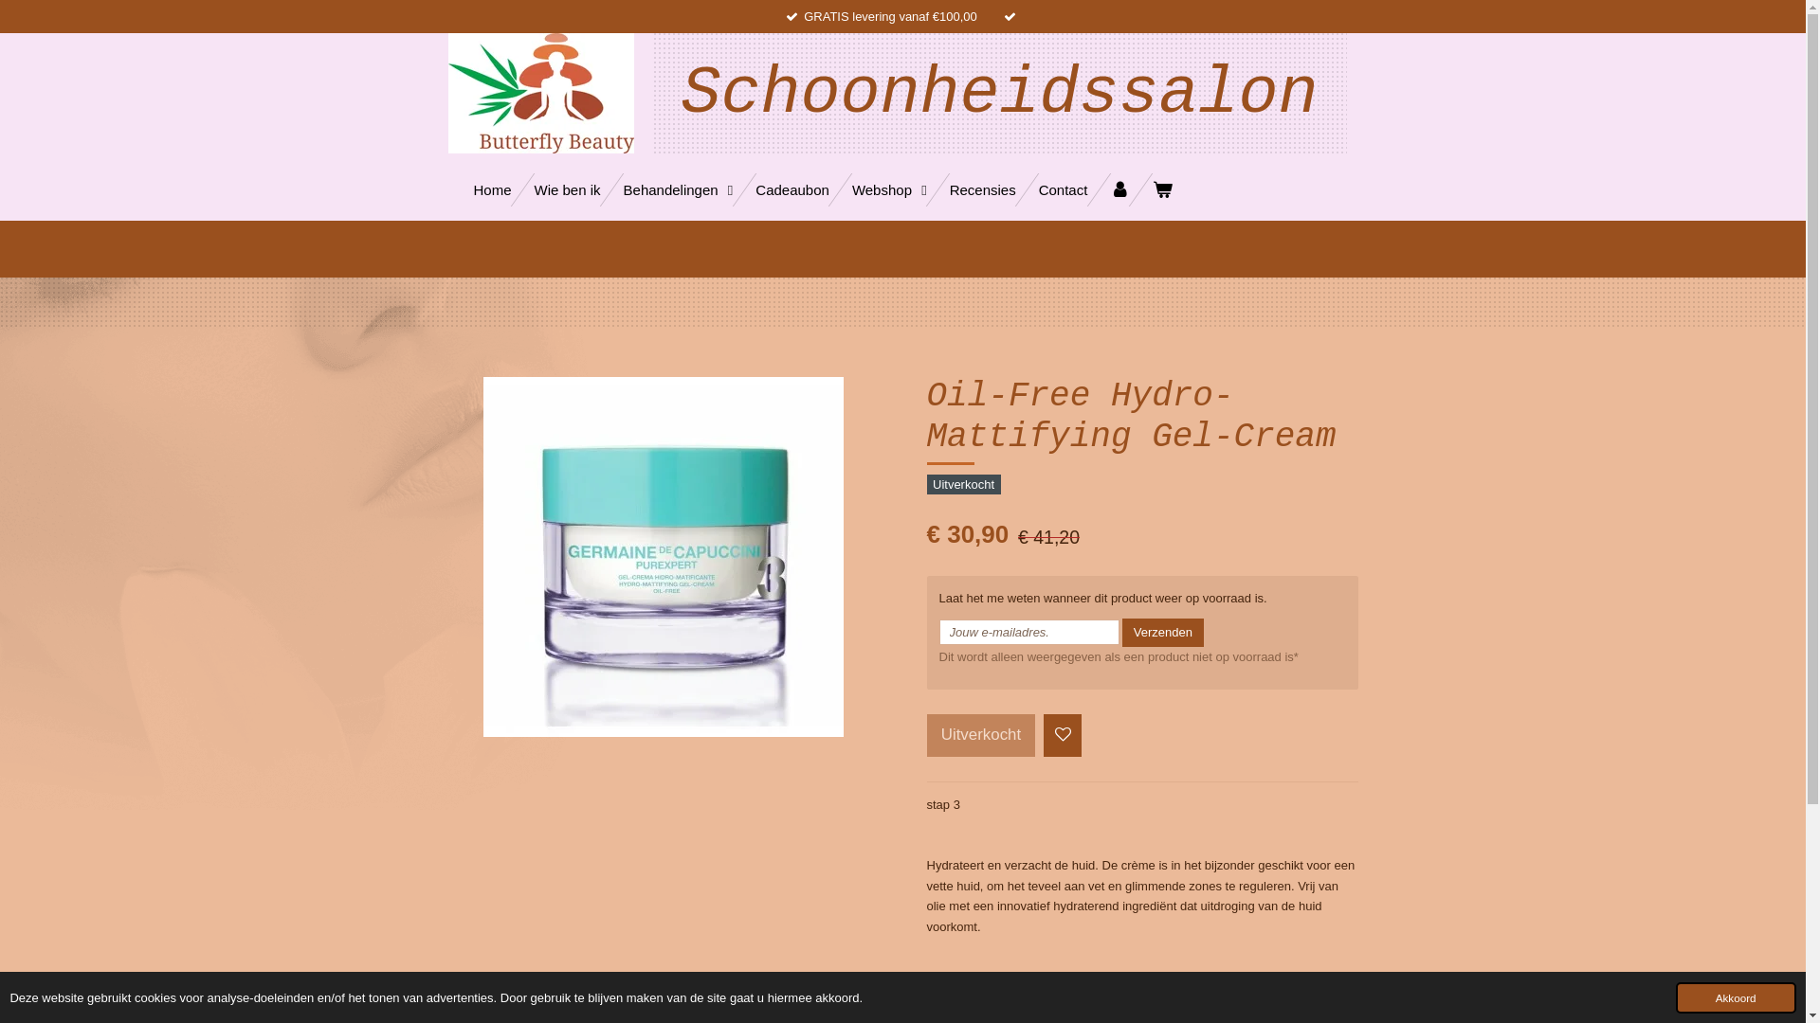  What do you see at coordinates (493, 189) in the screenshot?
I see `Home` at bounding box center [493, 189].